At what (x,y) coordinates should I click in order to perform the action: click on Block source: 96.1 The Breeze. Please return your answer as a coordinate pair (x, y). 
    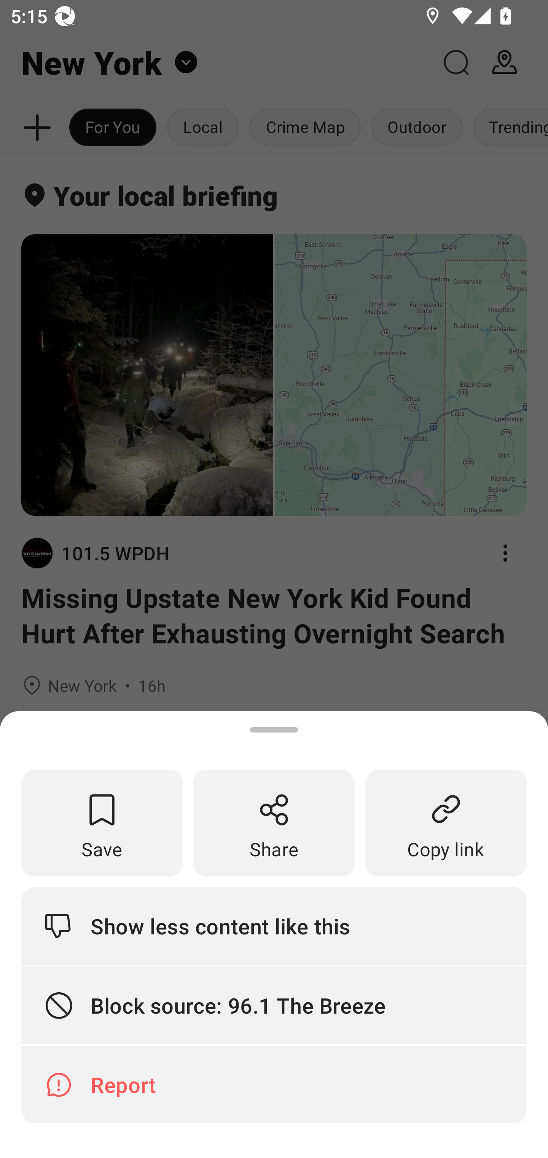
    Looking at the image, I should click on (274, 1006).